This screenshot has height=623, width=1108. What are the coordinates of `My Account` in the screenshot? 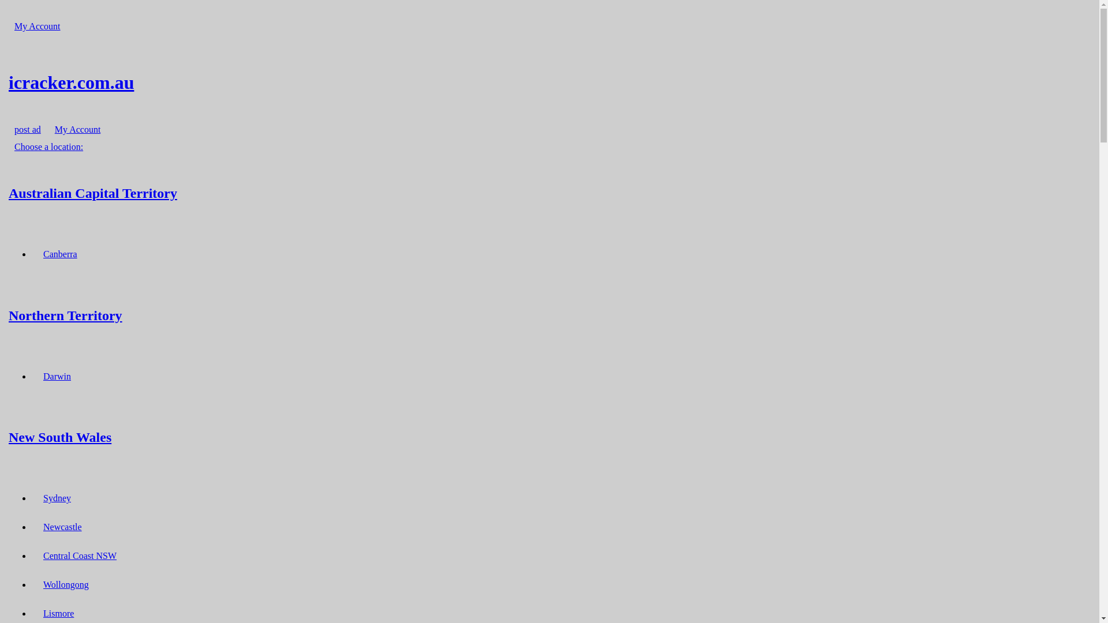 It's located at (38, 27).